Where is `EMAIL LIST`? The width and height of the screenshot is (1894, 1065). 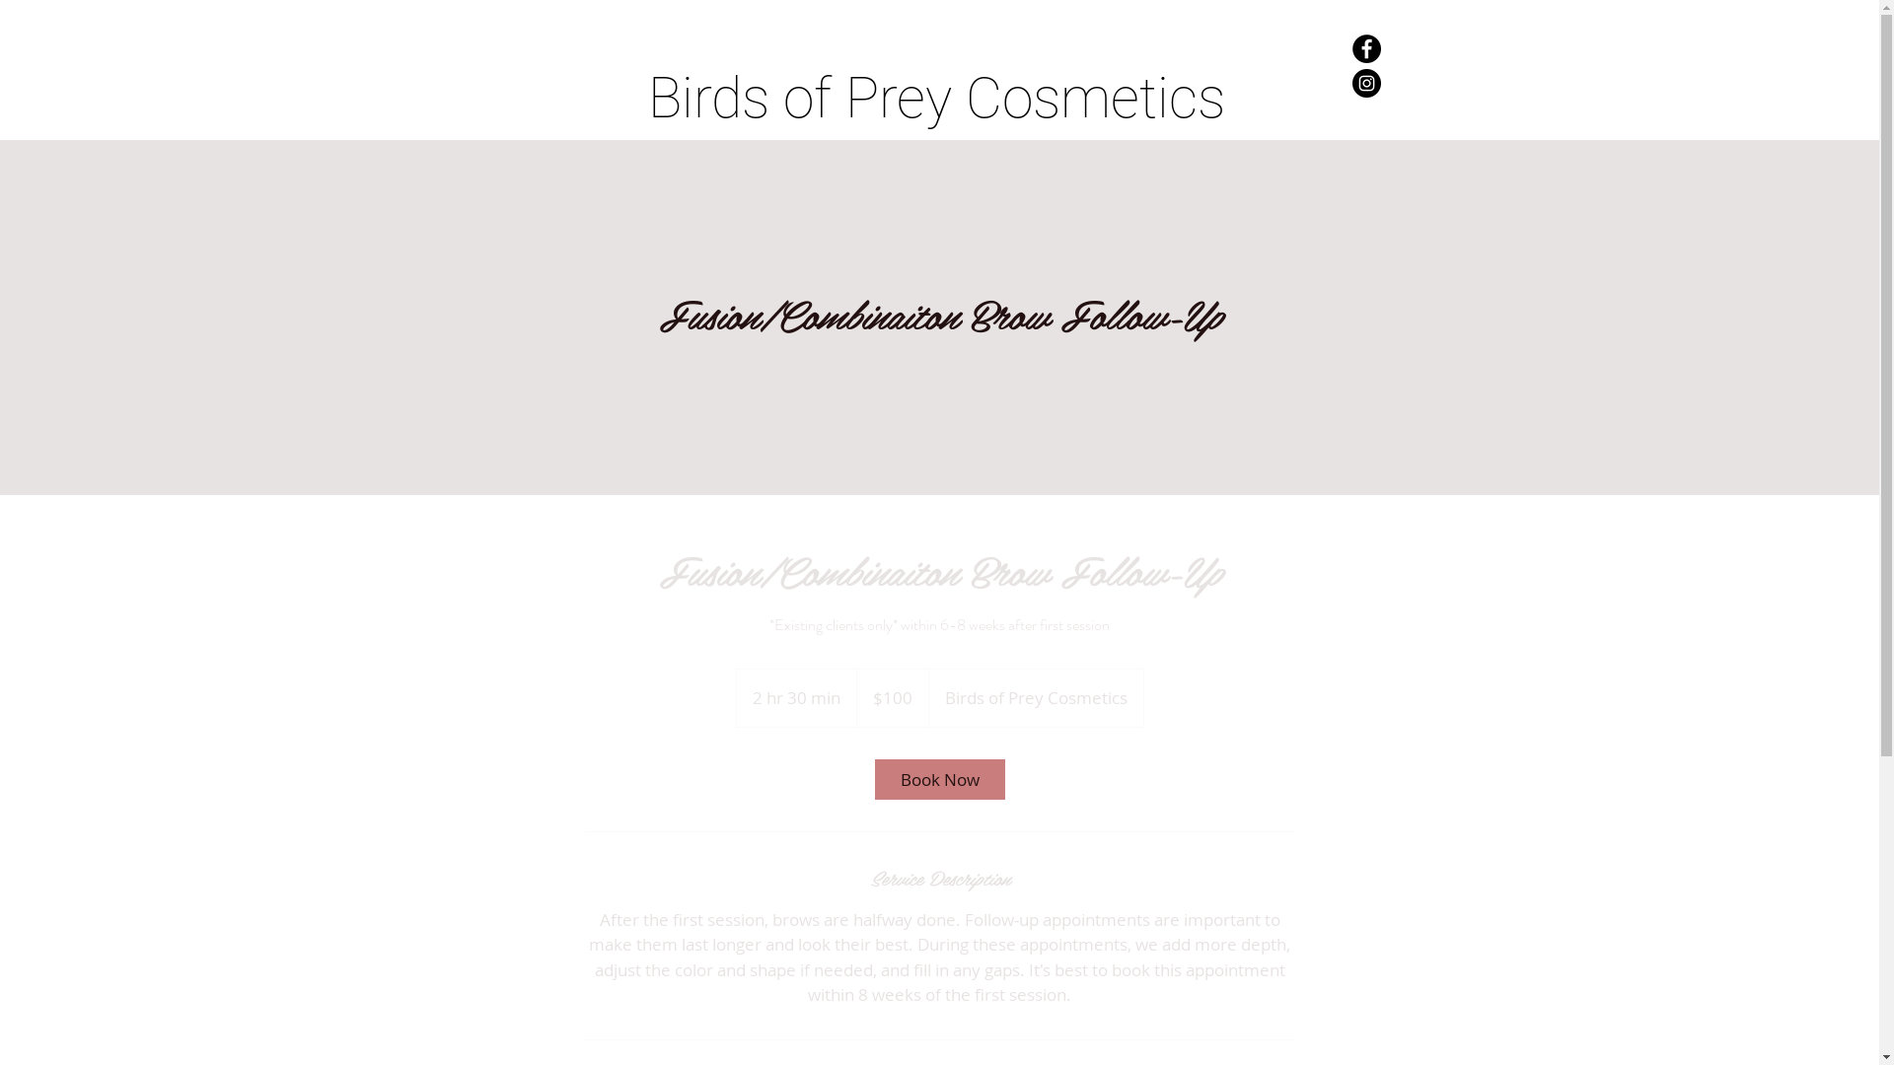 EMAIL LIST is located at coordinates (977, 191).